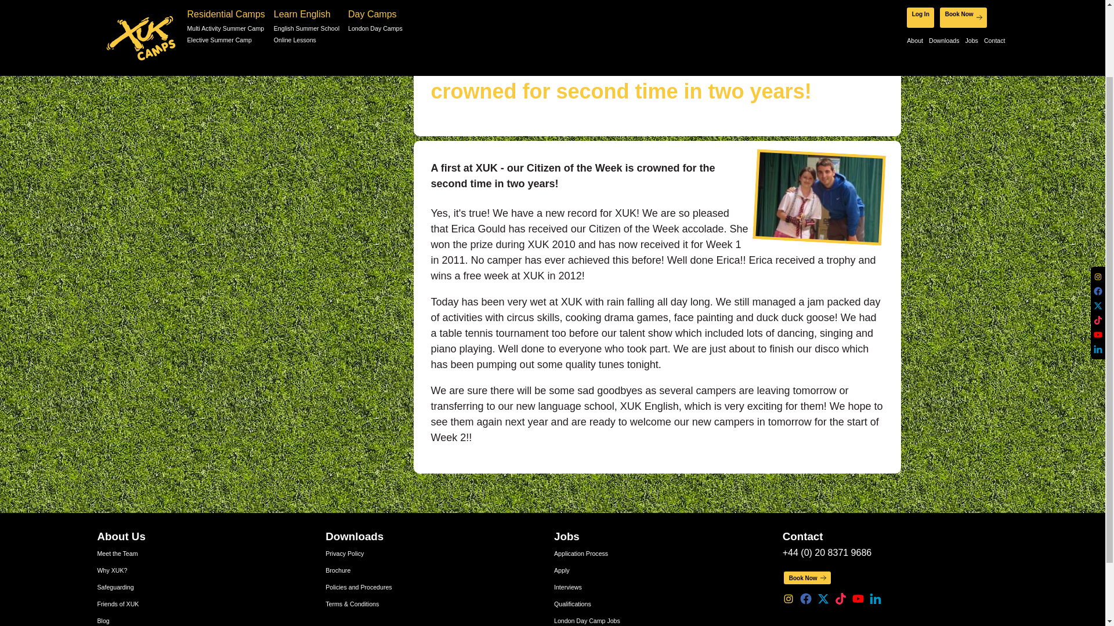 The image size is (1114, 626). What do you see at coordinates (788, 598) in the screenshot?
I see `Instagram profile` at bounding box center [788, 598].